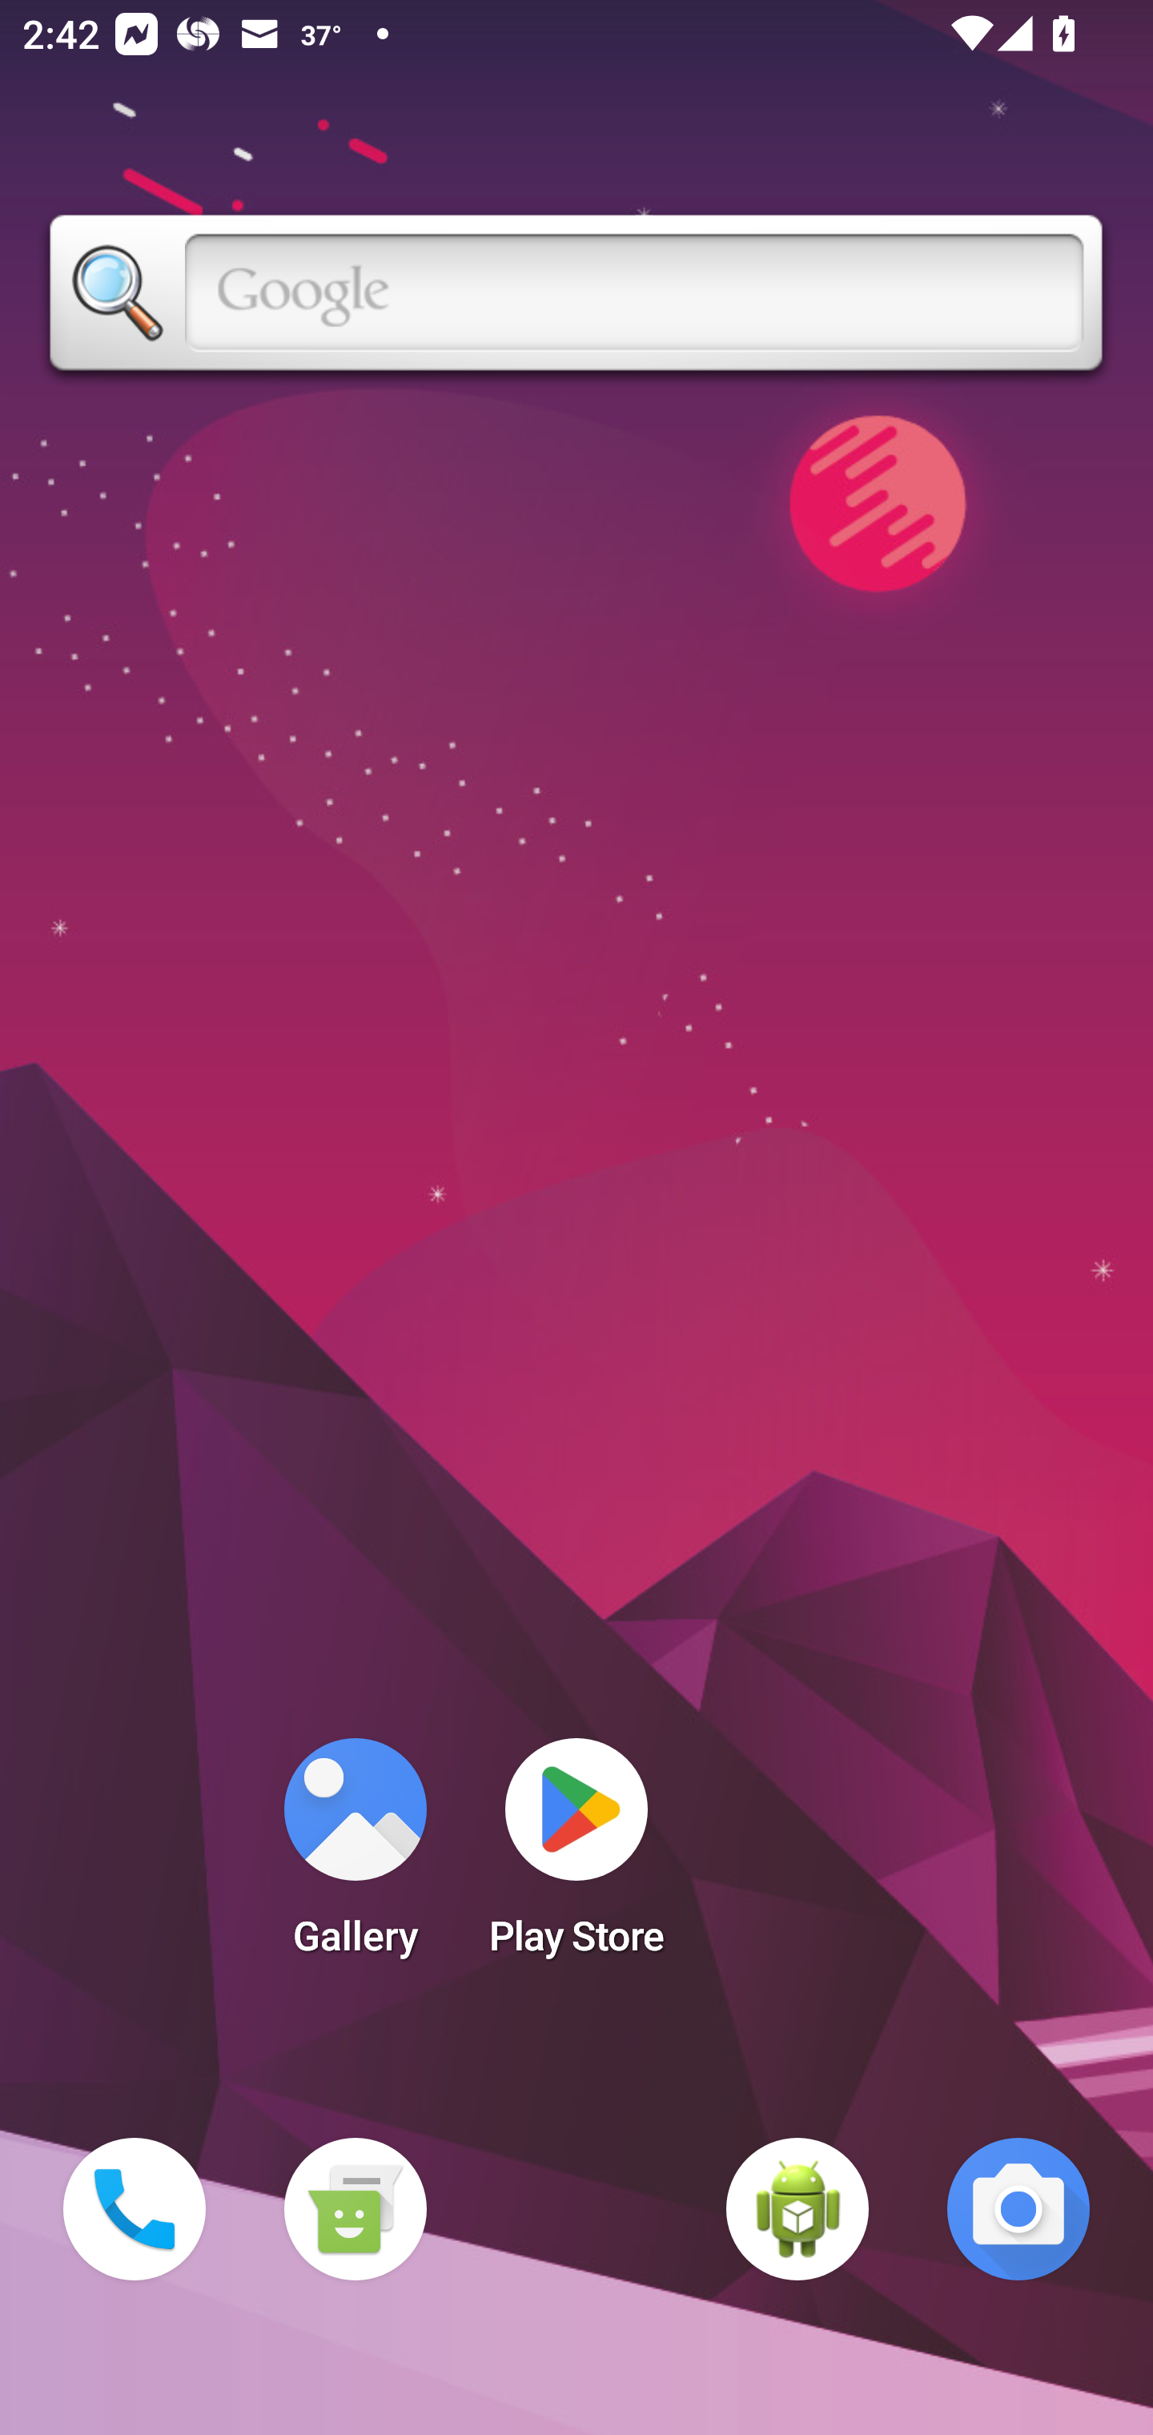 This screenshot has height=2435, width=1153. What do you see at coordinates (135, 2209) in the screenshot?
I see `Phone` at bounding box center [135, 2209].